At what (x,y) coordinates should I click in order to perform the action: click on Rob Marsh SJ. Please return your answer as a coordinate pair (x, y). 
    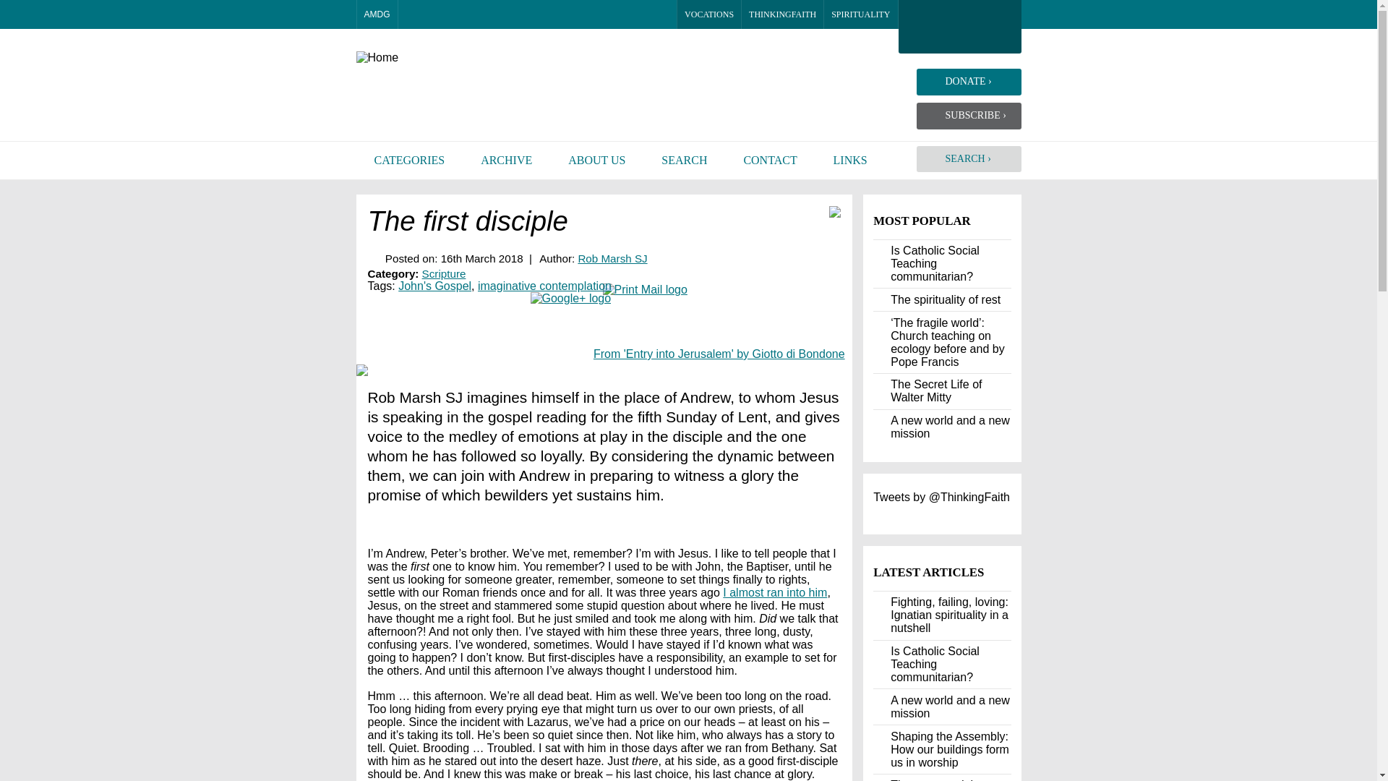
    Looking at the image, I should click on (612, 258).